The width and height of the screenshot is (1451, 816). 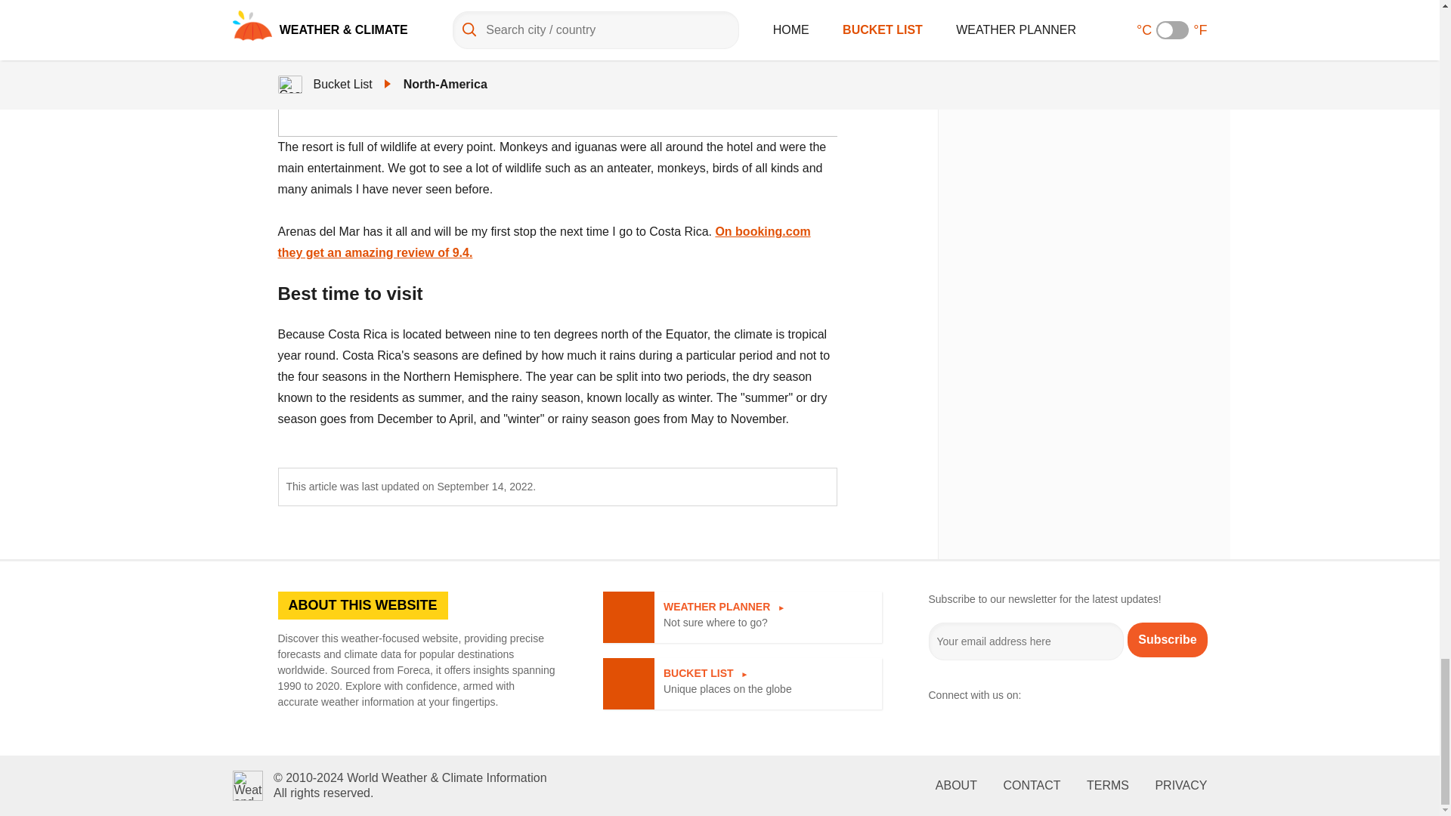 I want to click on ABOUT, so click(x=1108, y=786).